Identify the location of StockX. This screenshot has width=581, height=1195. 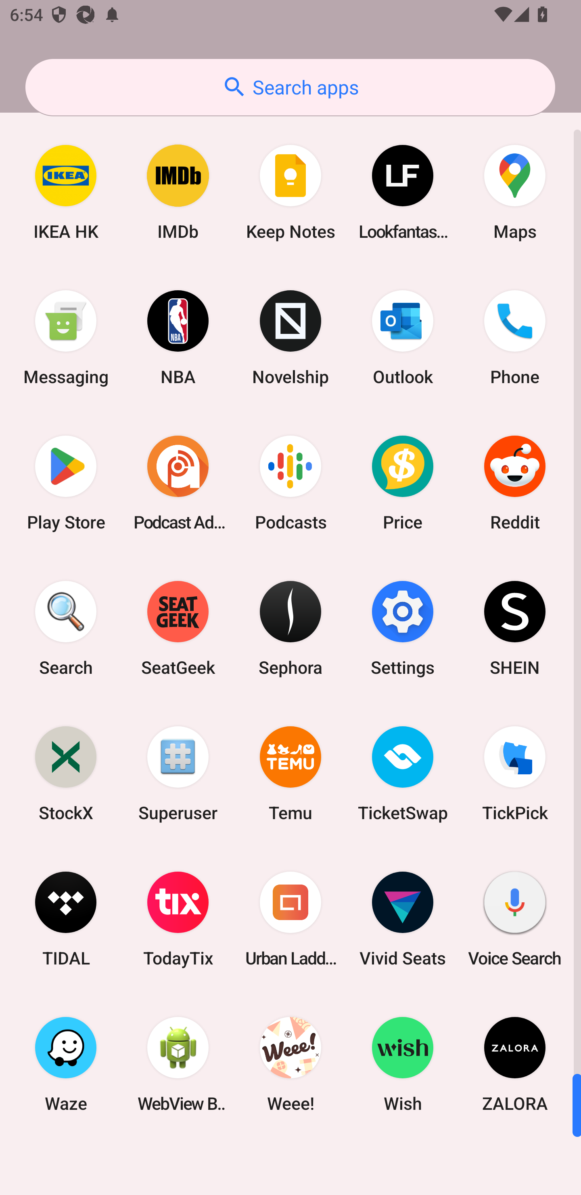
(66, 773).